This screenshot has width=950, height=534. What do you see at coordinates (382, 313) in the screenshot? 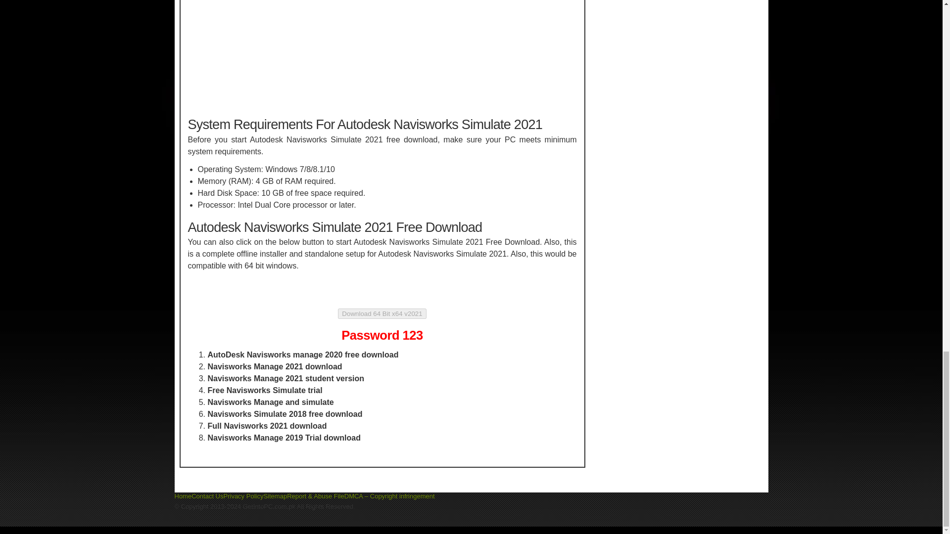
I see `Size: 9 GB` at bounding box center [382, 313].